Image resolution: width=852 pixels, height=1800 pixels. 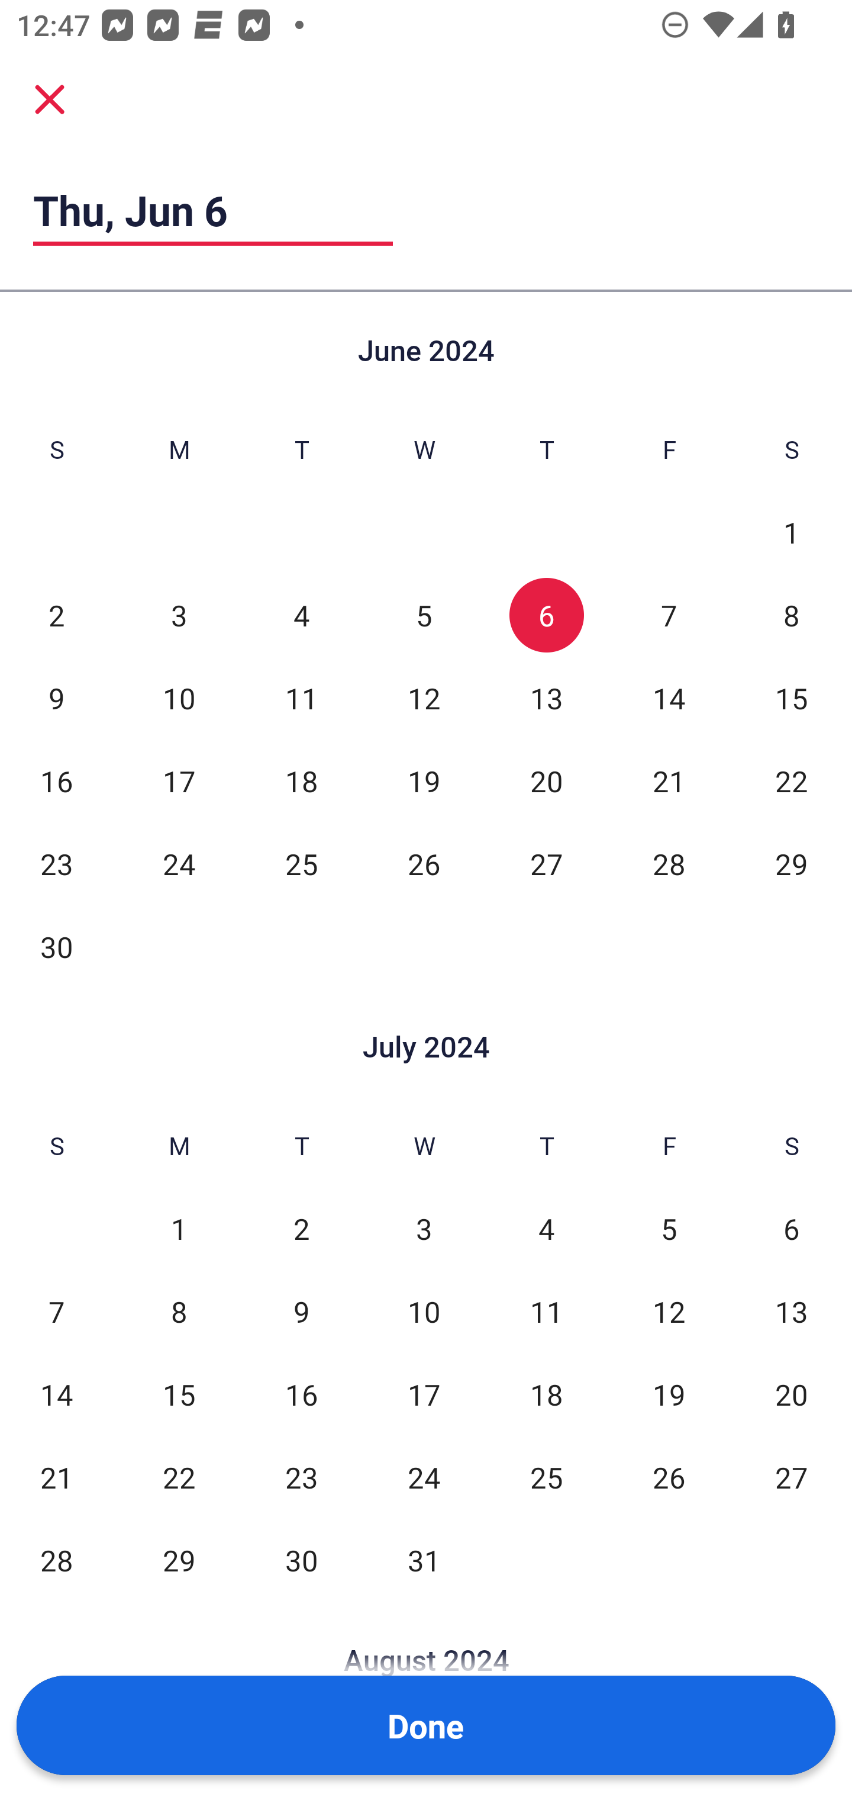 I want to click on Thu, Jun 6, so click(x=213, y=210).